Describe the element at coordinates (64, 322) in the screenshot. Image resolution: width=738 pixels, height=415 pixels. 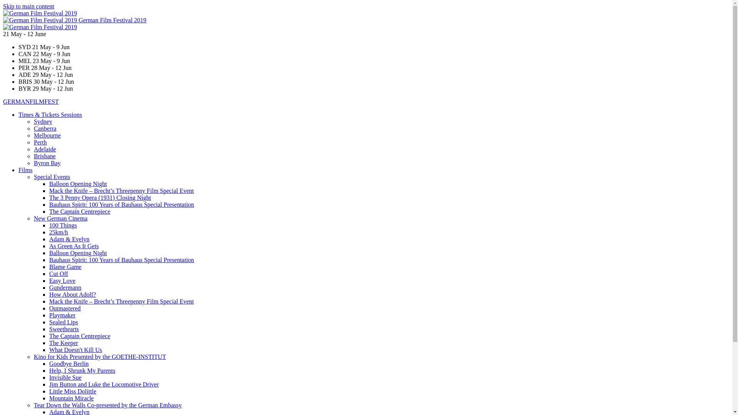
I see `Sealed Lips` at that location.